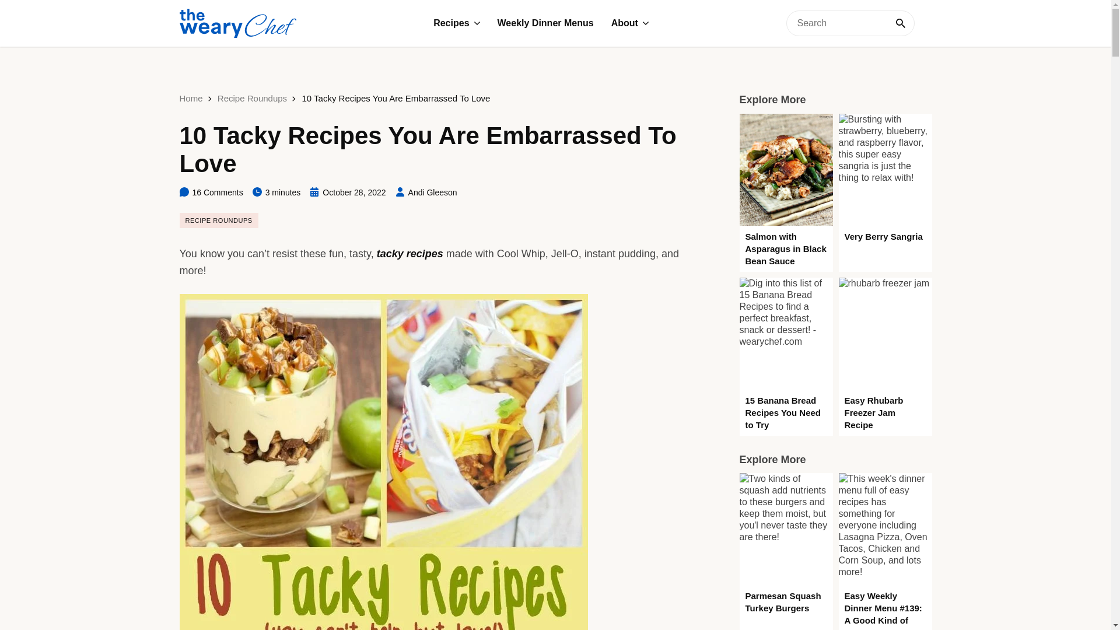  I want to click on Andi Gleeson, so click(426, 192).